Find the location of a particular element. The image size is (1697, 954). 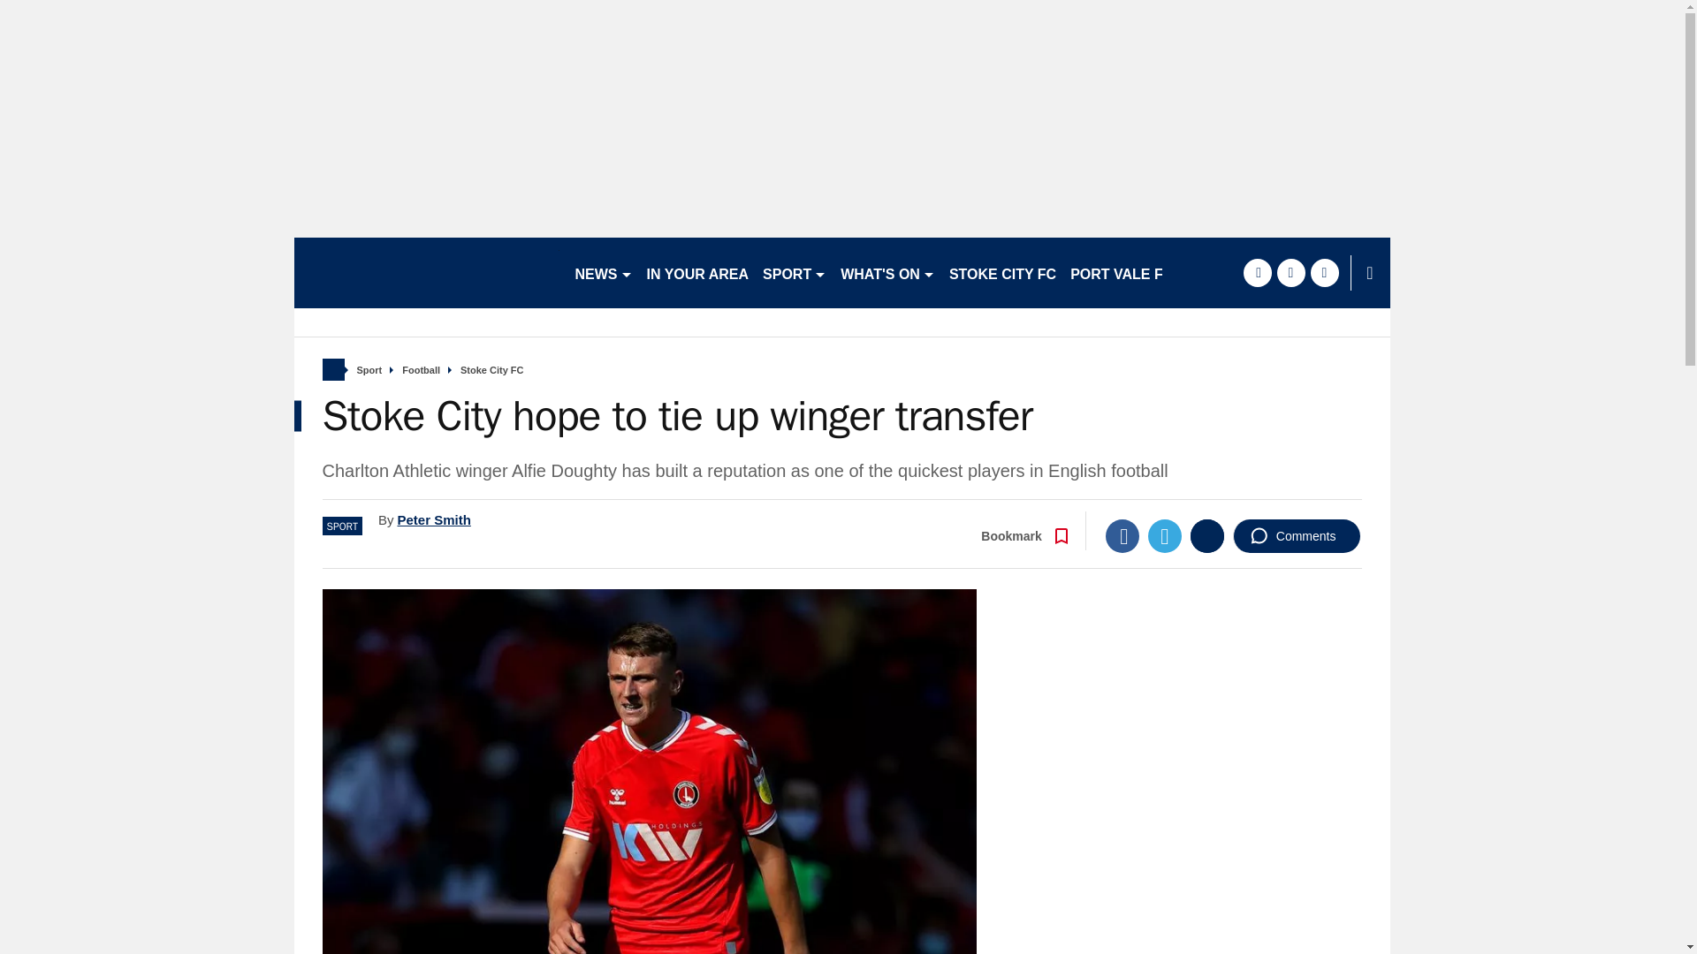

PORT VALE FC is located at coordinates (1121, 272).